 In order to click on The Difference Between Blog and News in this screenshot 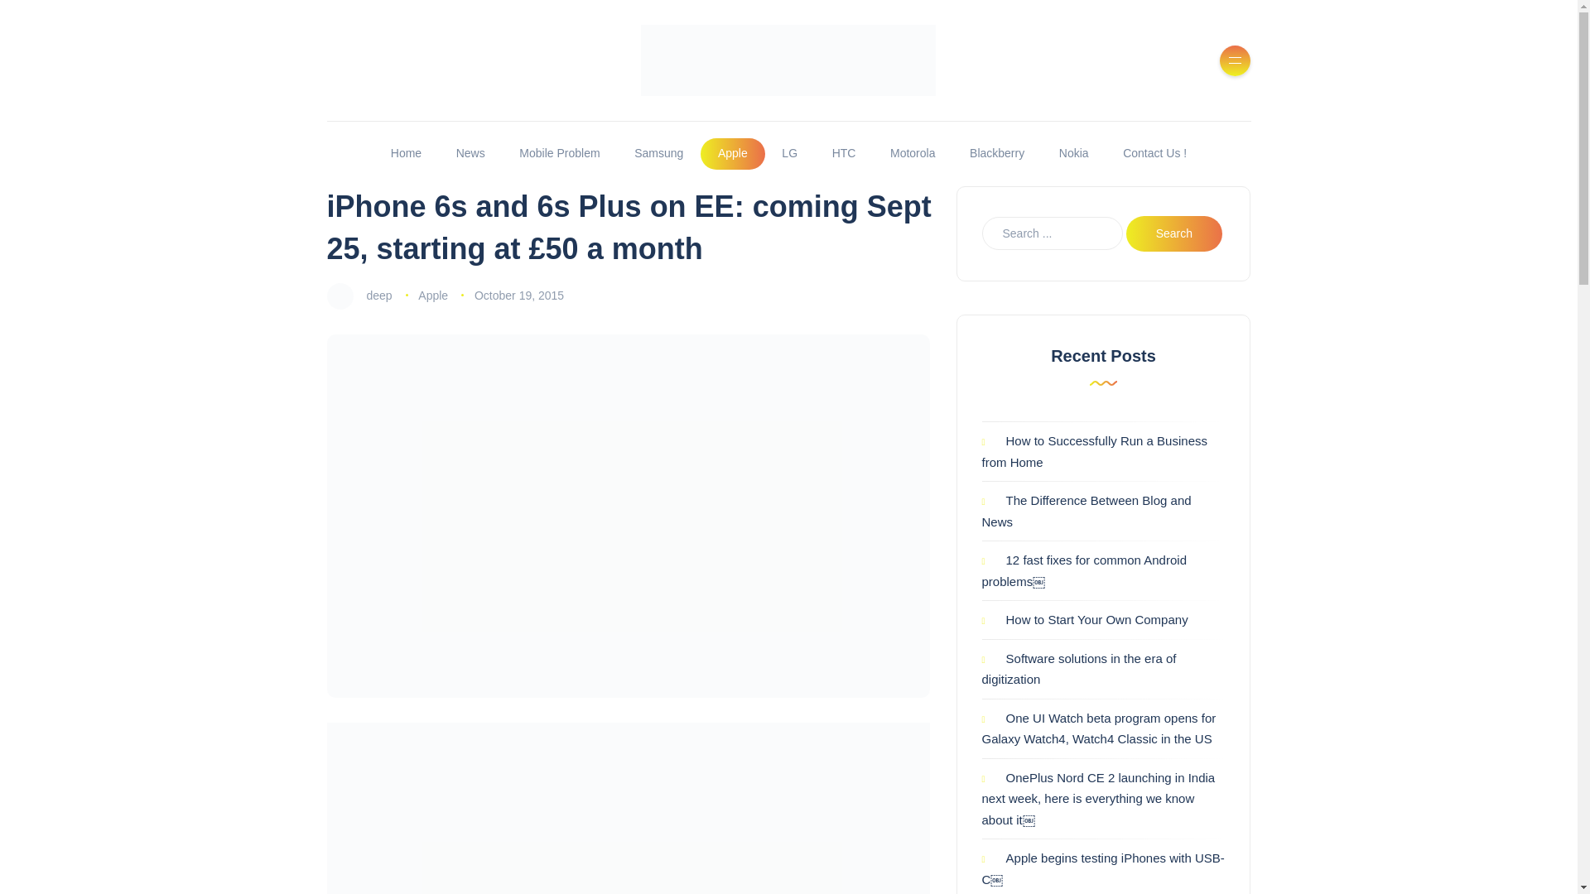, I will do `click(1086, 512)`.